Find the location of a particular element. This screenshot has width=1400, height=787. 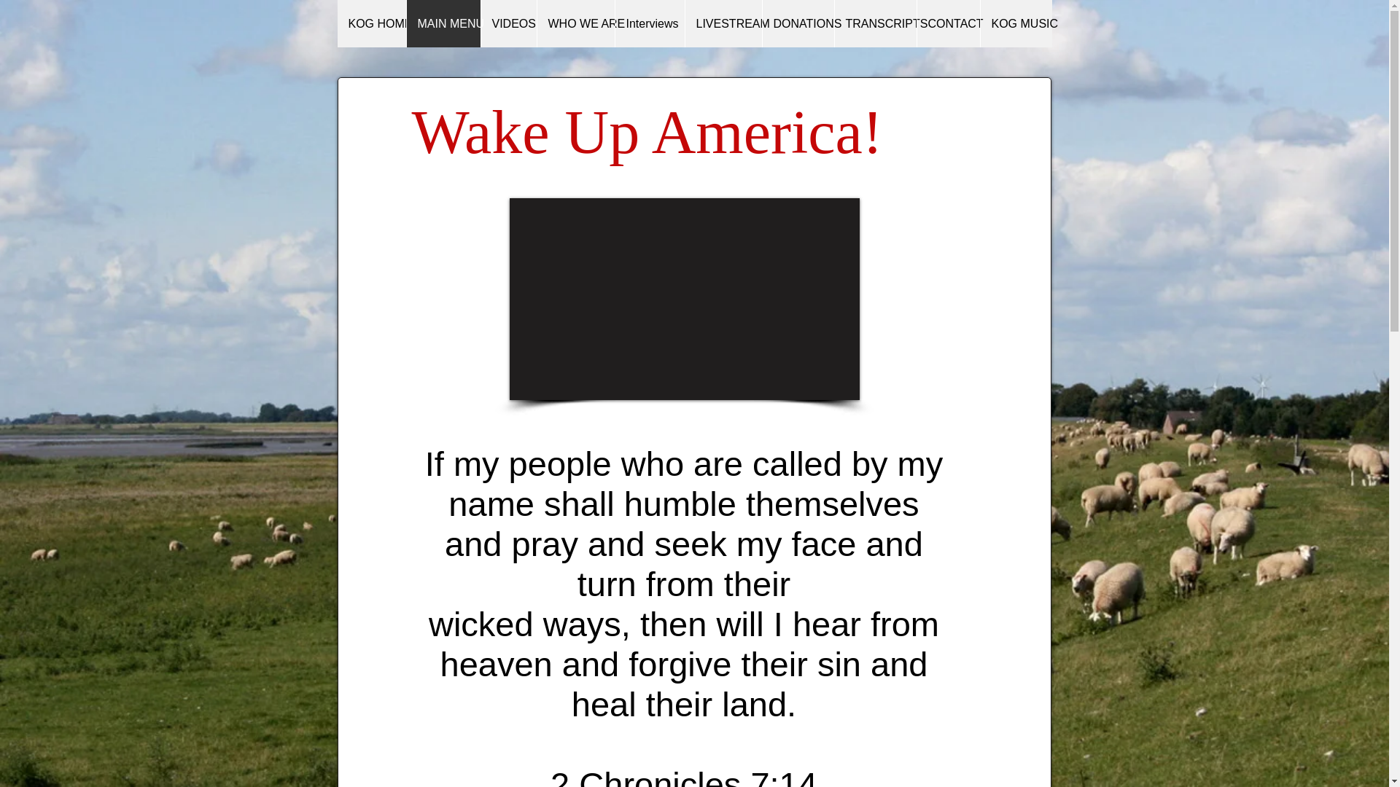

CONTACT is located at coordinates (946, 23).